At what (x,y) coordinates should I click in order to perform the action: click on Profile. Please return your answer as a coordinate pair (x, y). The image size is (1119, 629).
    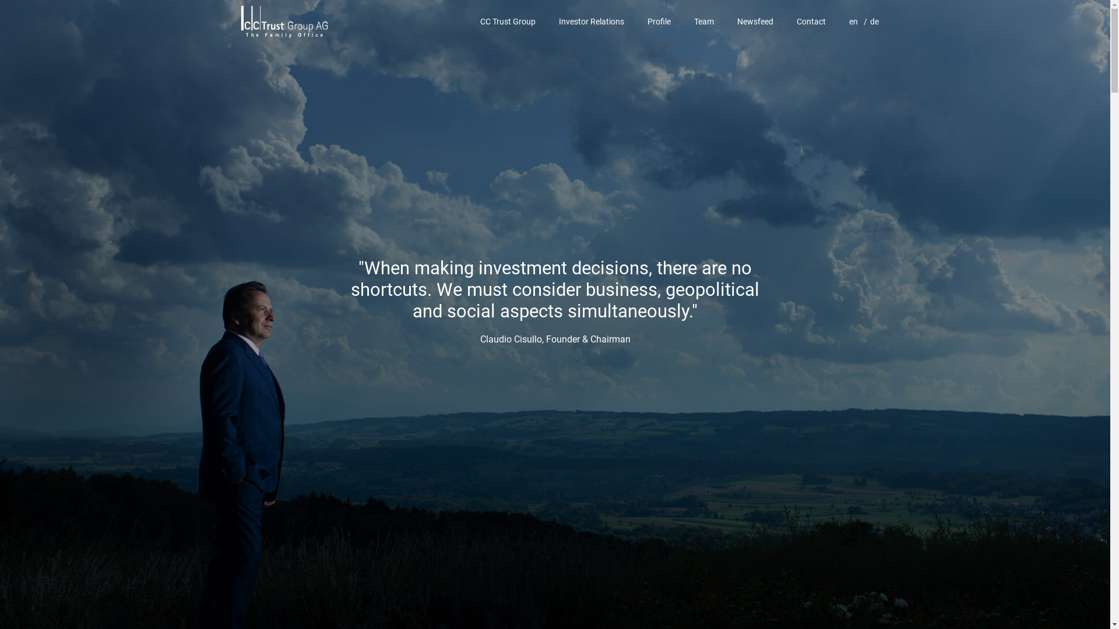
    Looking at the image, I should click on (659, 22).